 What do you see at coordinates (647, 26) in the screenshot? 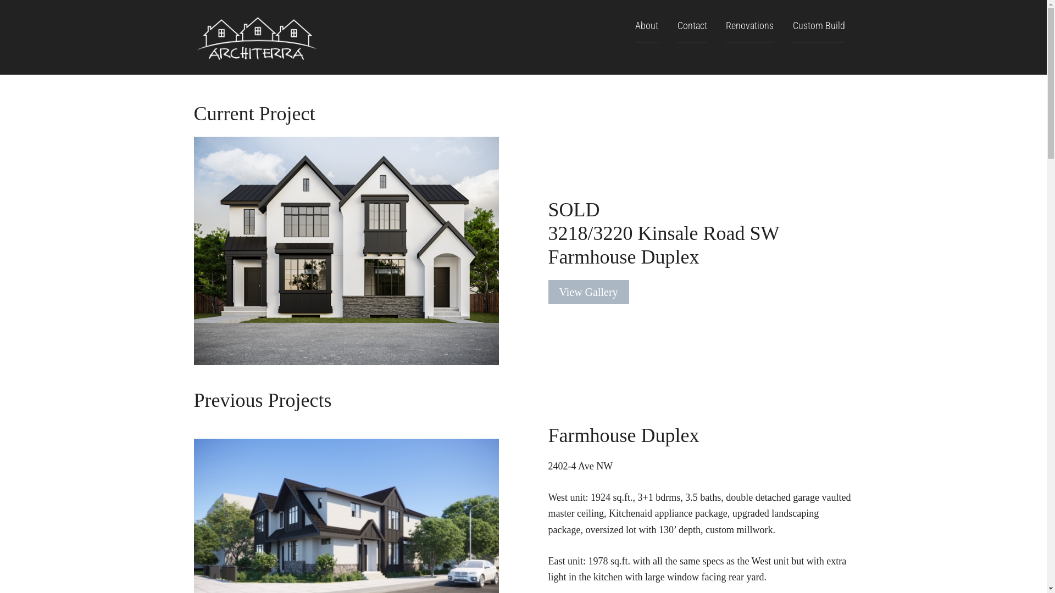
I see `About` at bounding box center [647, 26].